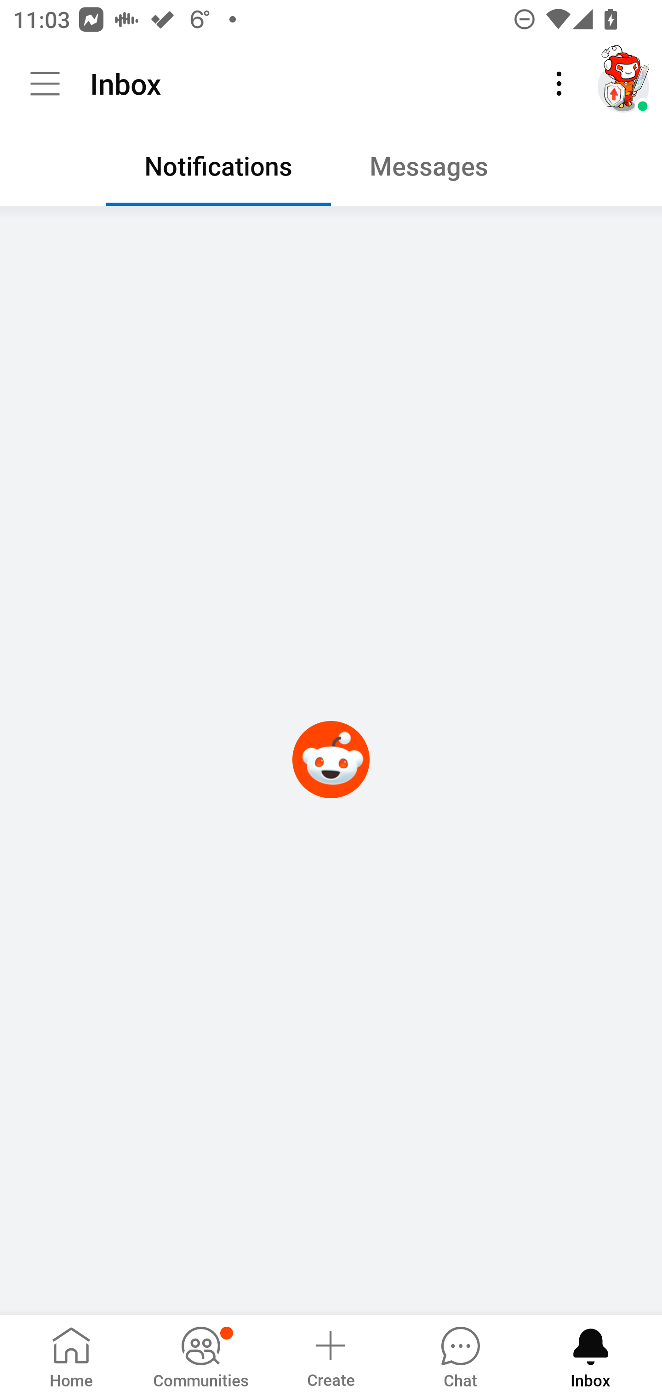  Describe the element at coordinates (45, 84) in the screenshot. I see `Community menu` at that location.